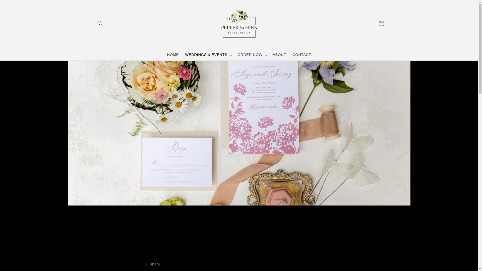  What do you see at coordinates (381, 23) in the screenshot?
I see `Cart` at bounding box center [381, 23].